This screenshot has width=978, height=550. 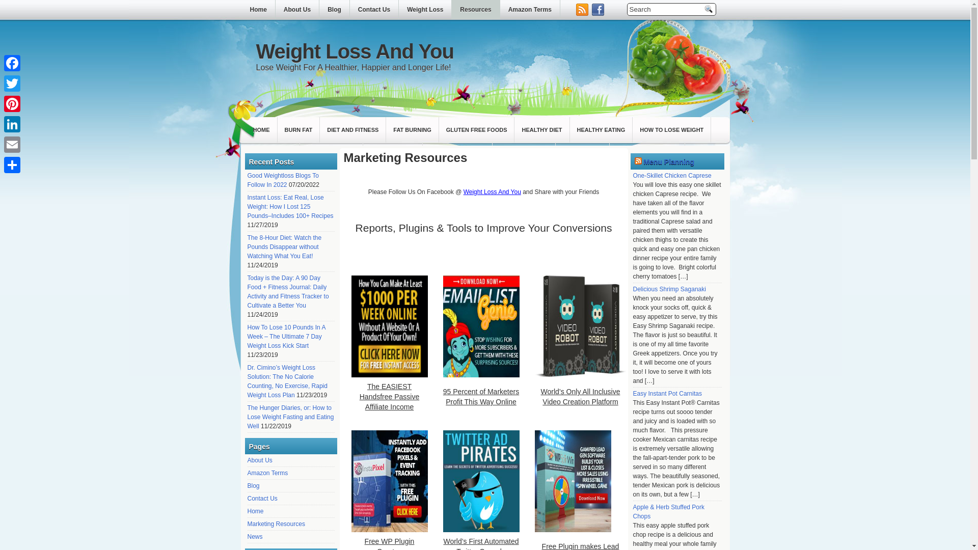 What do you see at coordinates (355, 51) in the screenshot?
I see `Weight Loss And You` at bounding box center [355, 51].